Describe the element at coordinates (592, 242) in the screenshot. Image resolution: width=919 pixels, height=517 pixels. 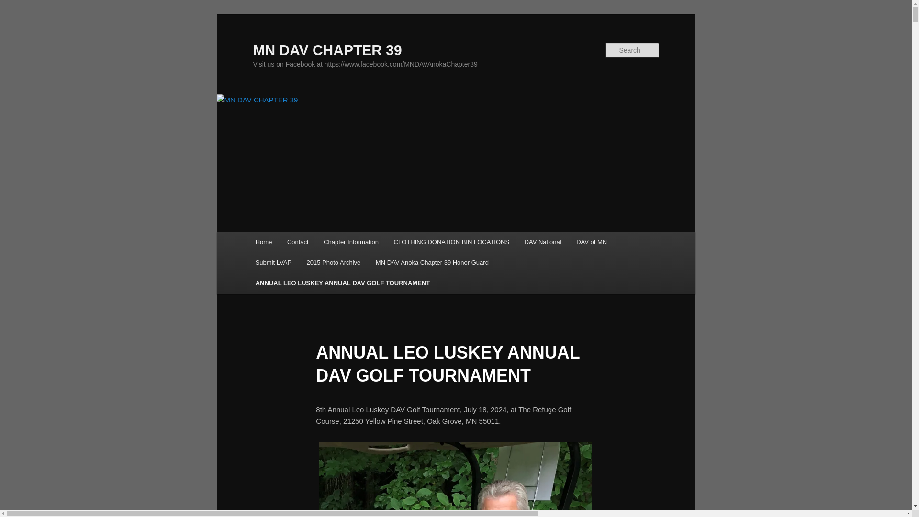
I see `DAV of MN` at that location.